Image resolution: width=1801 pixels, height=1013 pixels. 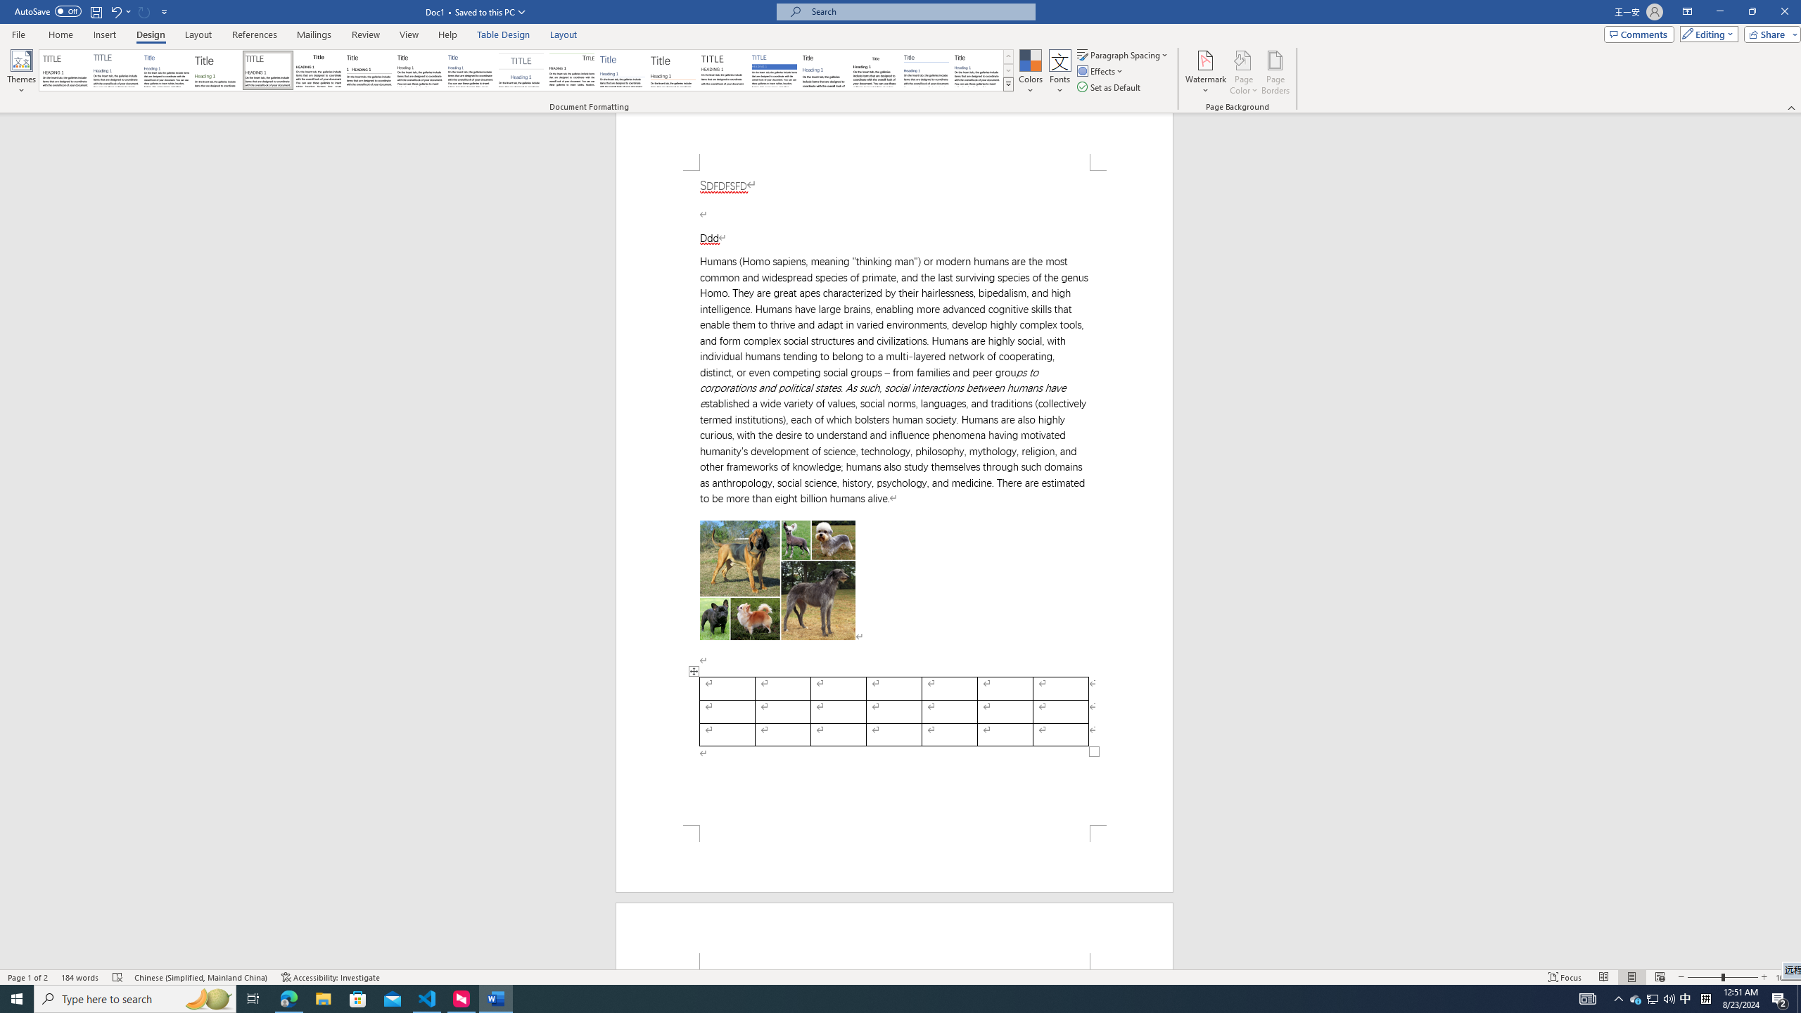 I want to click on Set as Default, so click(x=1110, y=87).